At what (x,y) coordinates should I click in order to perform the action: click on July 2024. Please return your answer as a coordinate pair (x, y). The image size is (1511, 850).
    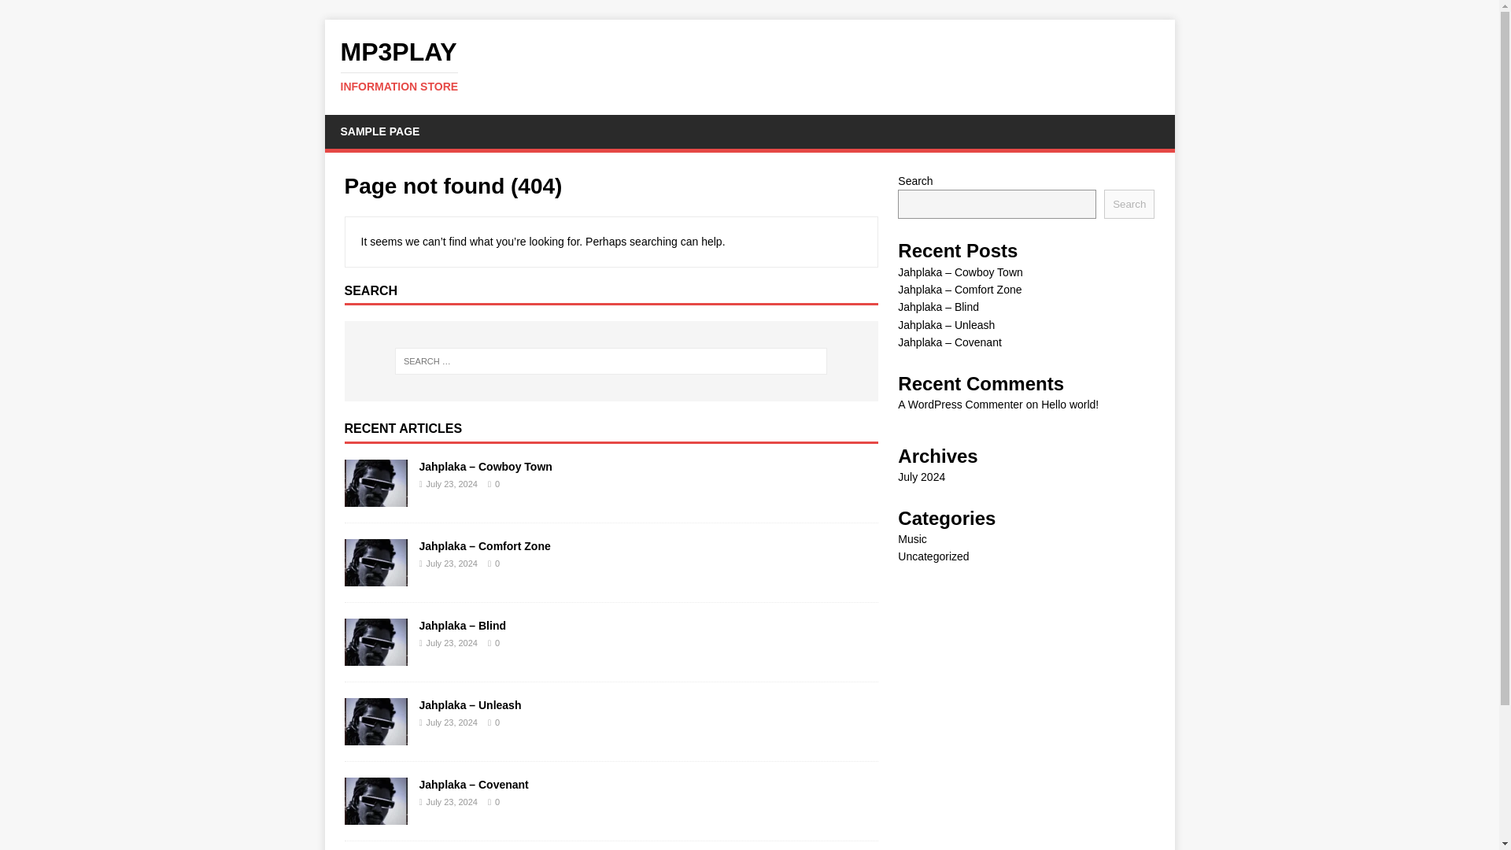
    Looking at the image, I should click on (912, 539).